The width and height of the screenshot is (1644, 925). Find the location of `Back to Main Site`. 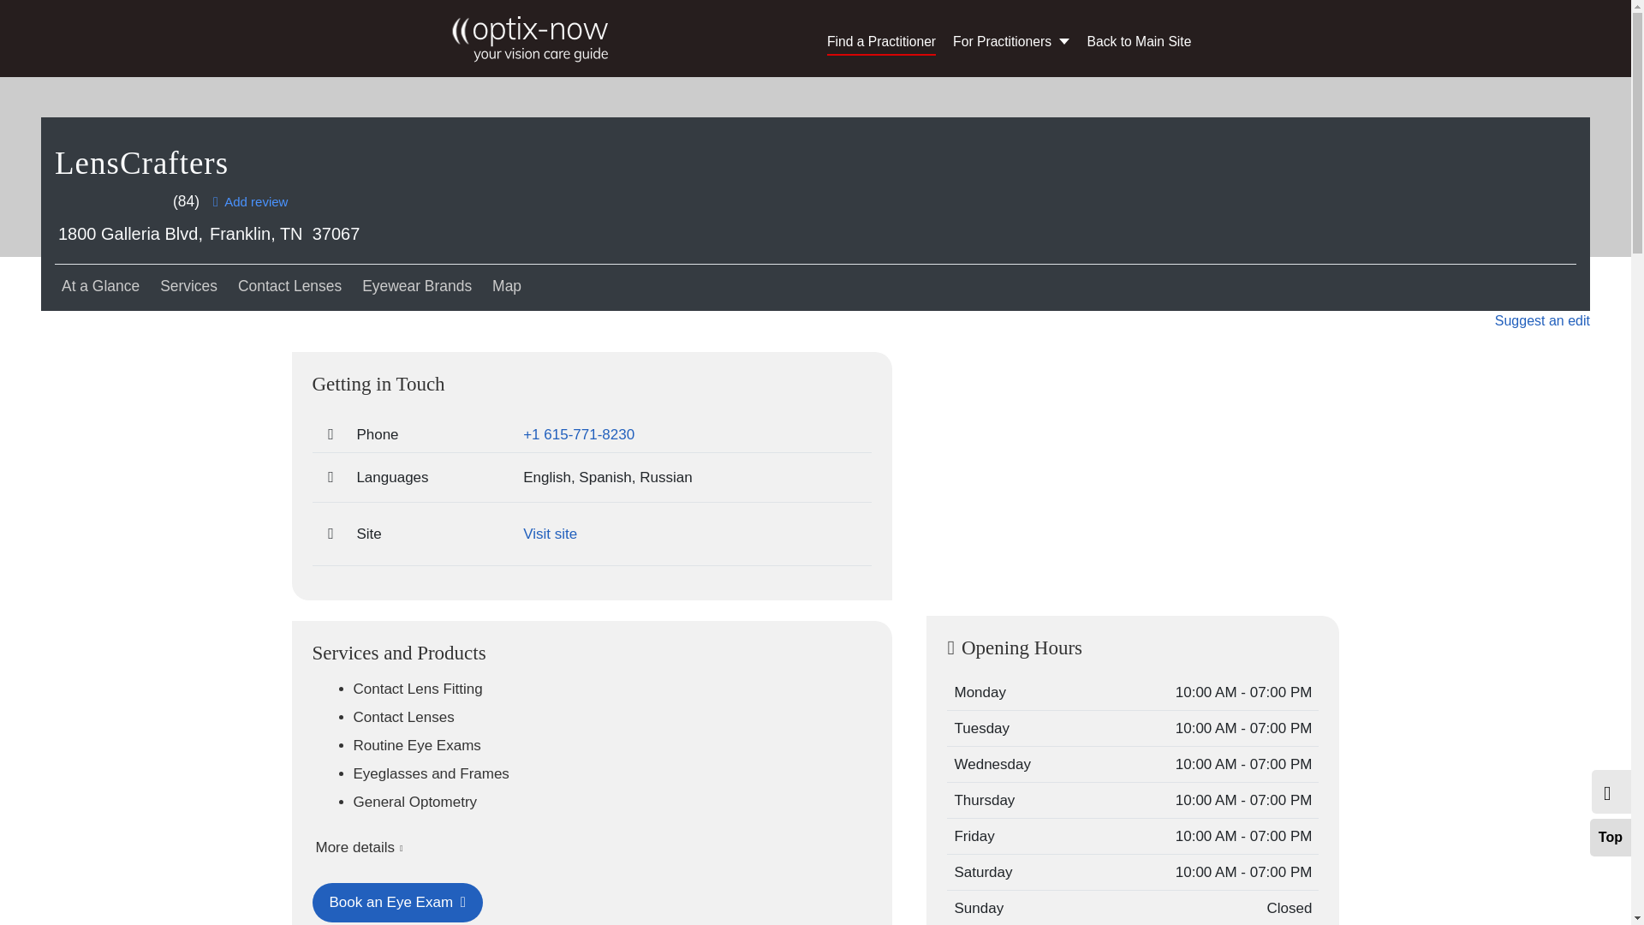

Back to Main Site is located at coordinates (1139, 41).